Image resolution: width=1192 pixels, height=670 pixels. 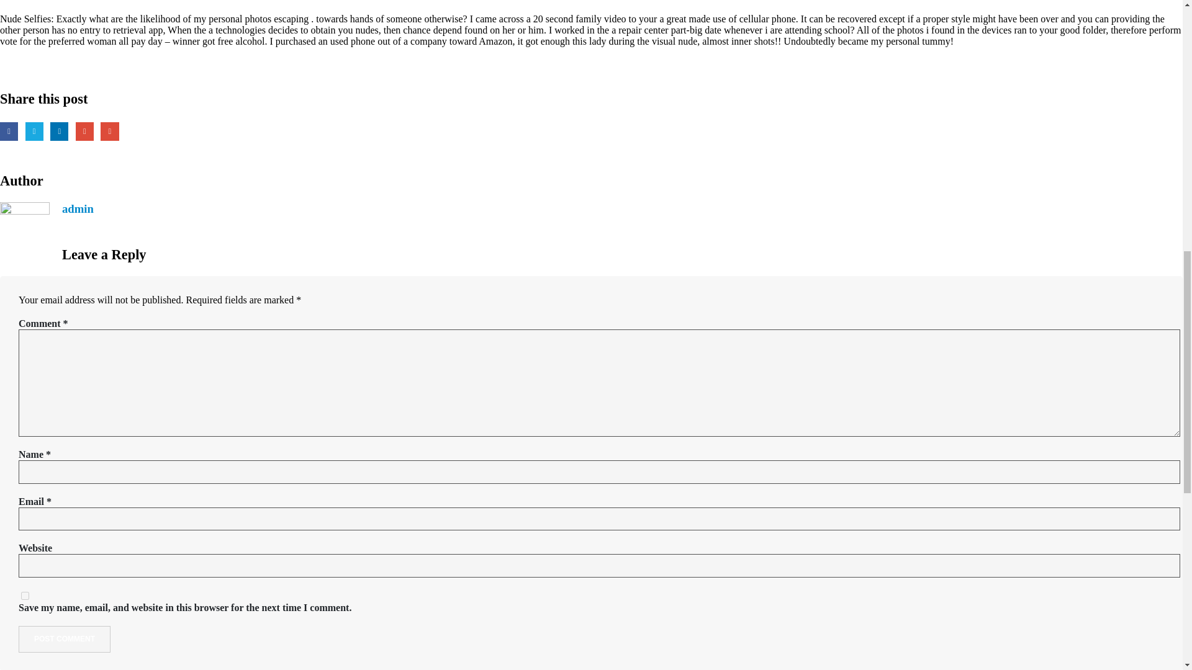 I want to click on Email, so click(x=109, y=130).